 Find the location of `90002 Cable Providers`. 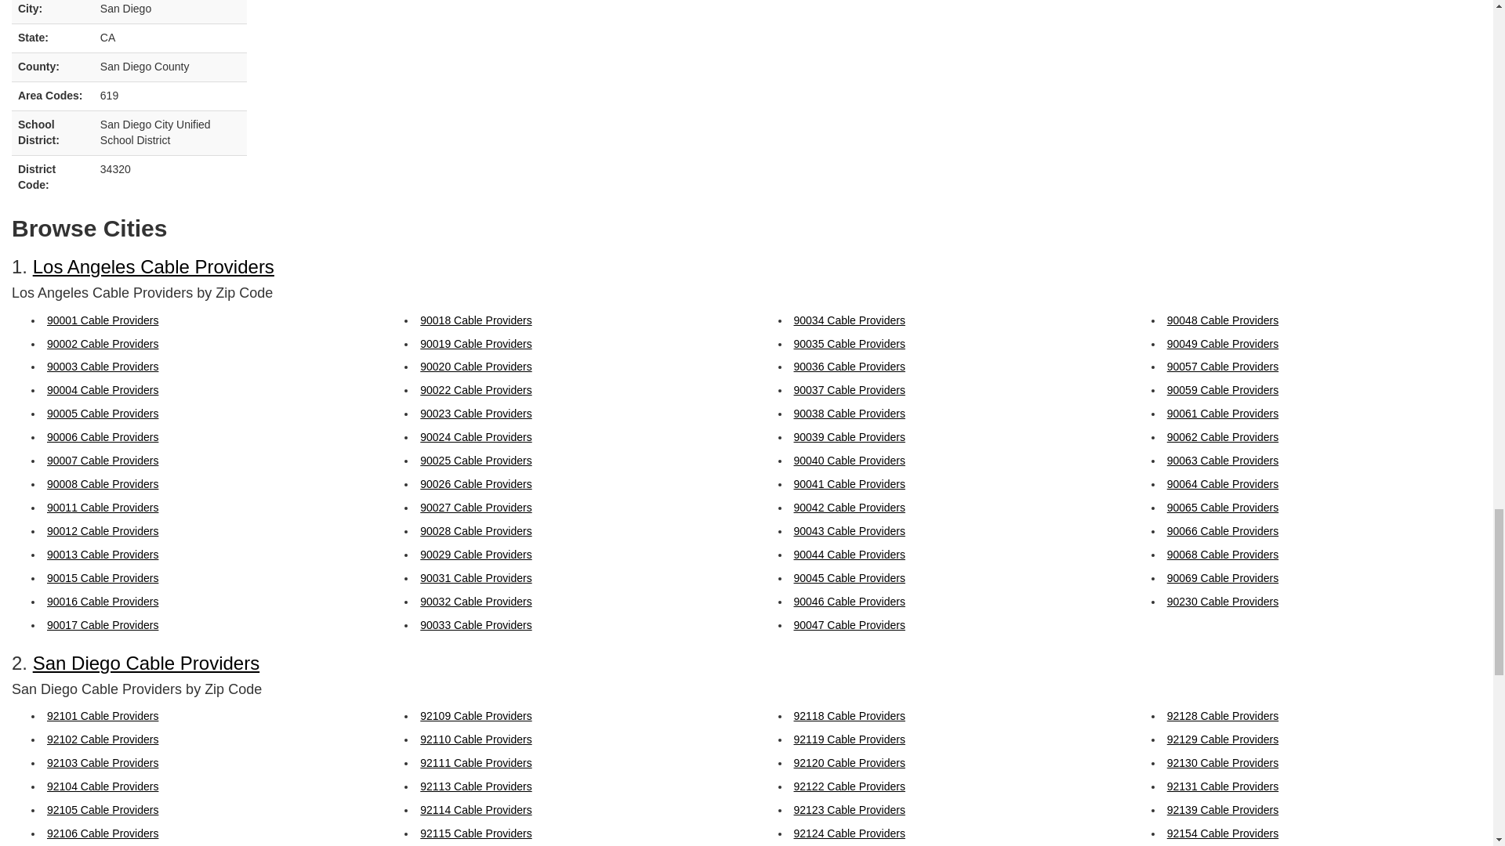

90002 Cable Providers is located at coordinates (102, 343).